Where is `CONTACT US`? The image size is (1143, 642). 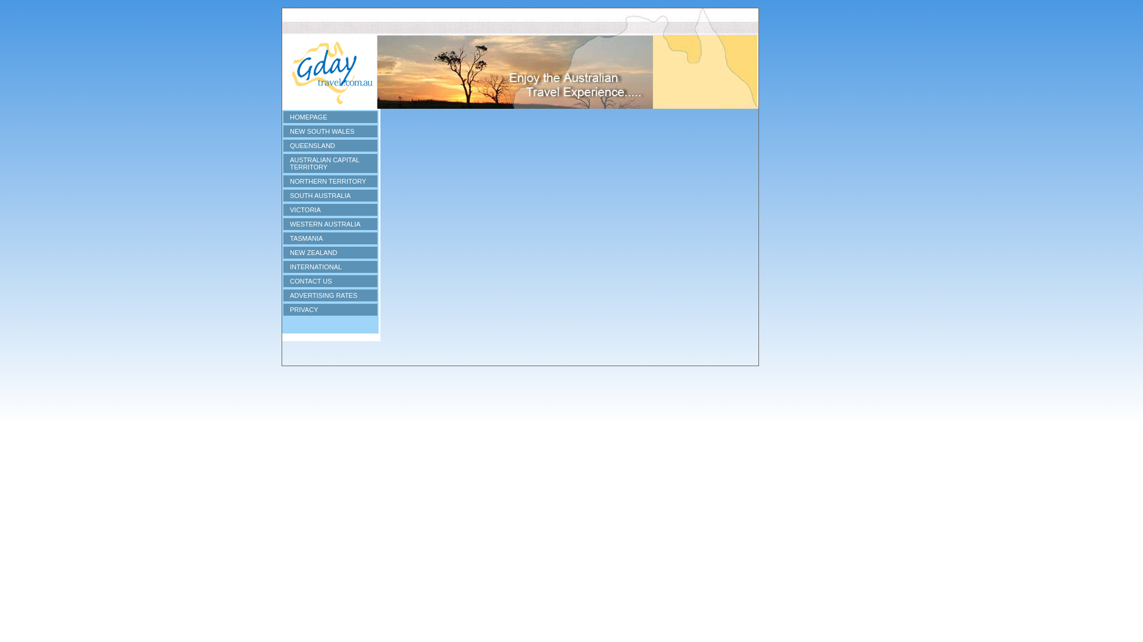 CONTACT US is located at coordinates (330, 281).